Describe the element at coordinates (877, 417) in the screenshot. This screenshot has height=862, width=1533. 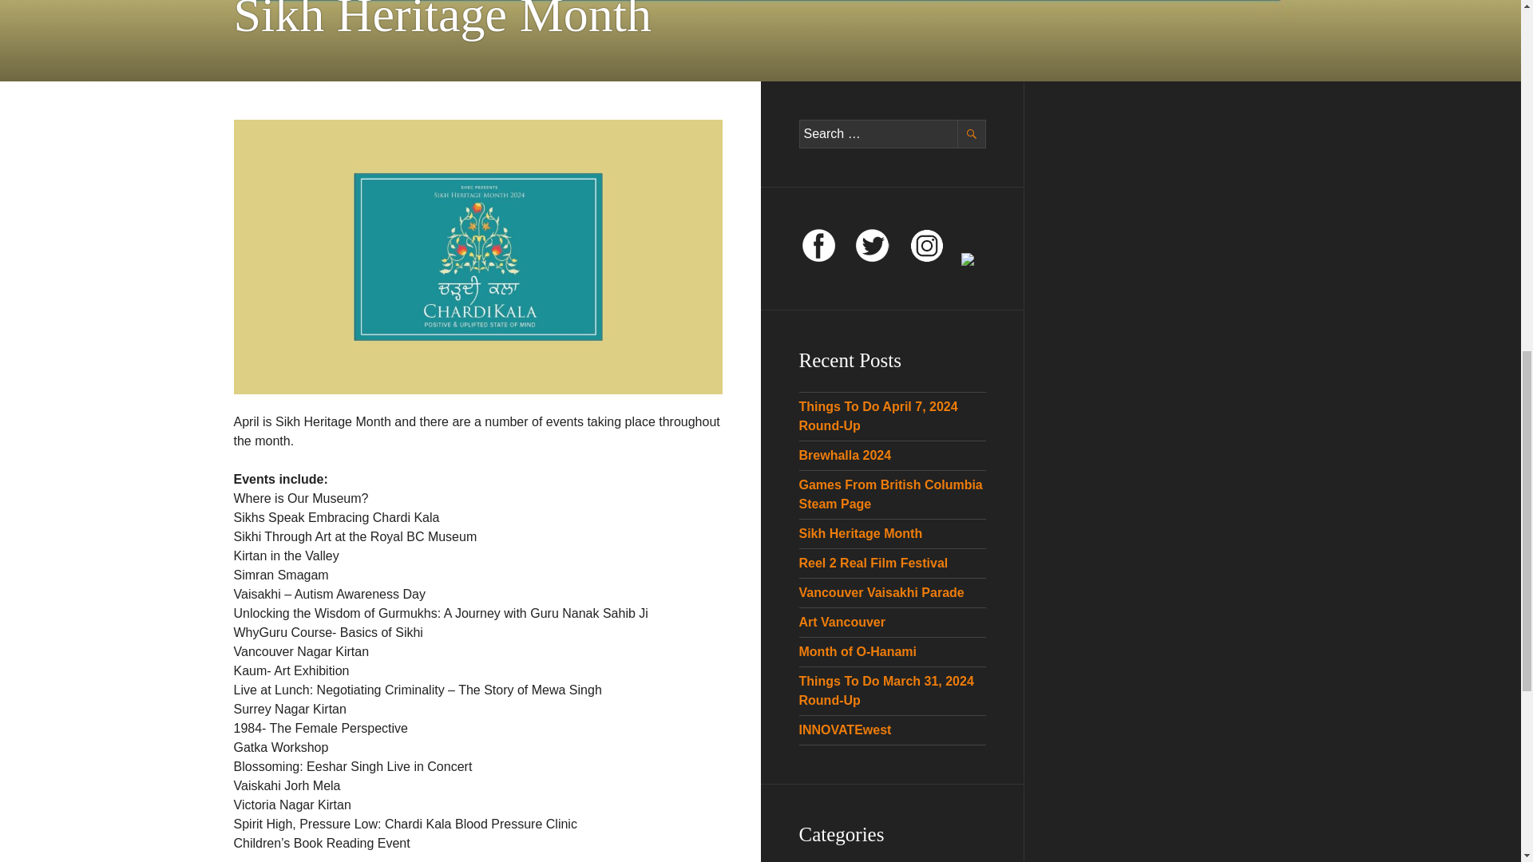
I see `Things To Do April 7, 2024 Round-Up` at that location.